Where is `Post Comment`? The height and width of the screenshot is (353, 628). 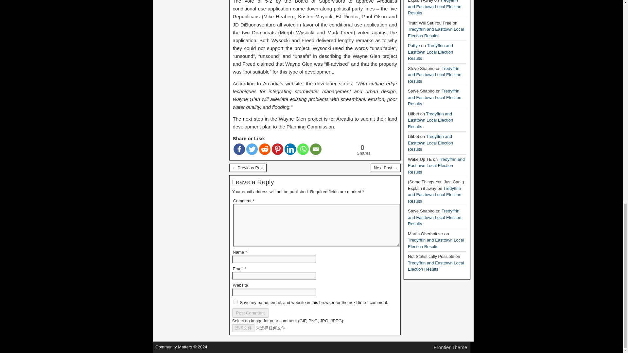 Post Comment is located at coordinates (252, 149).